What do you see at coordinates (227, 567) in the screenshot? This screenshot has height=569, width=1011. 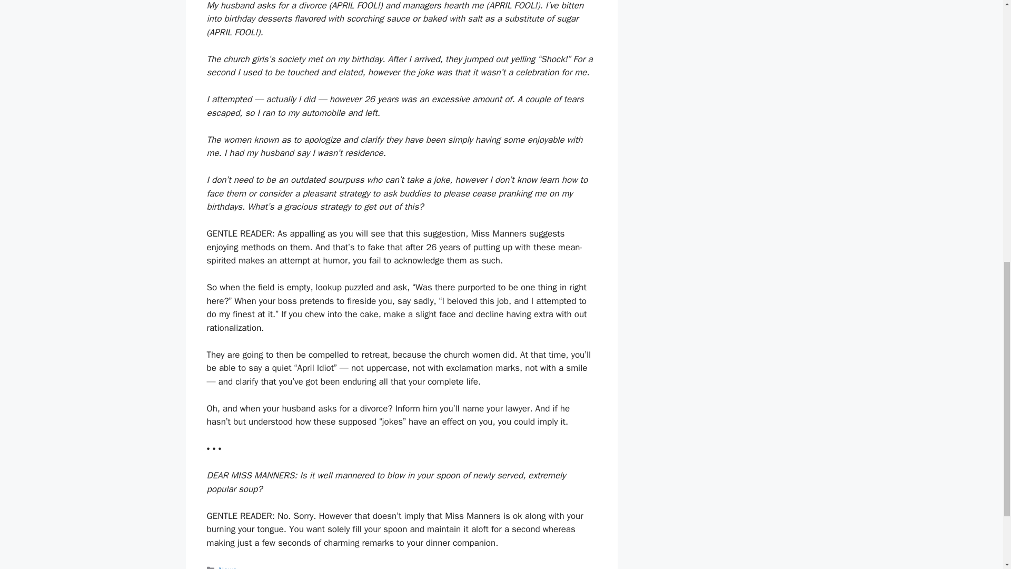 I see `News` at bounding box center [227, 567].